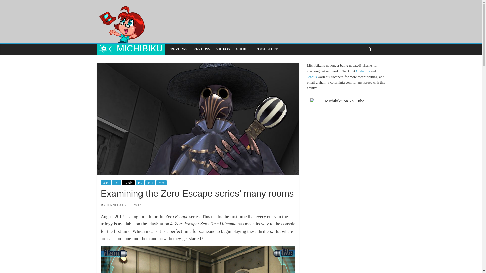  I want to click on Vita, so click(161, 183).